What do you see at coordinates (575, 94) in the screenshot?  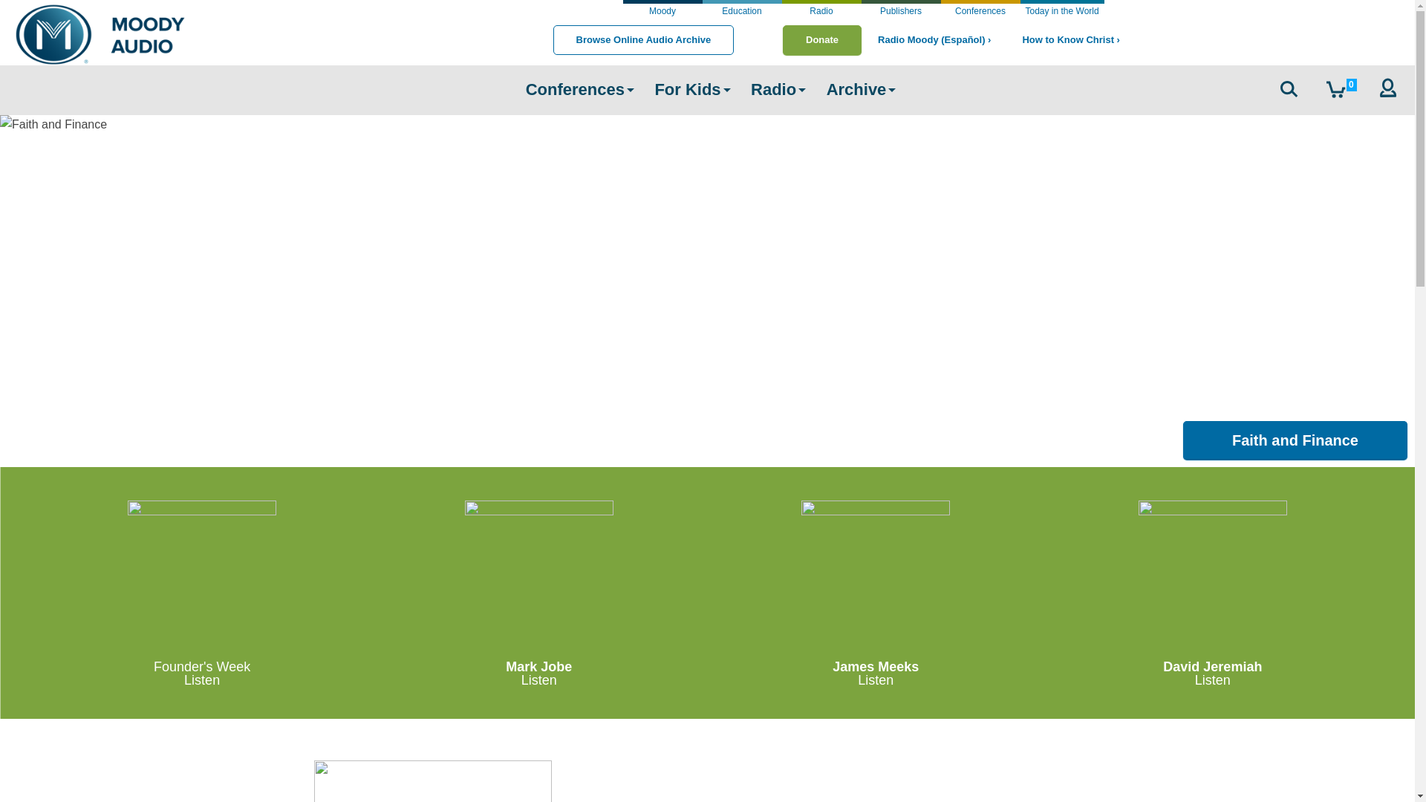 I see `Conferences` at bounding box center [575, 94].